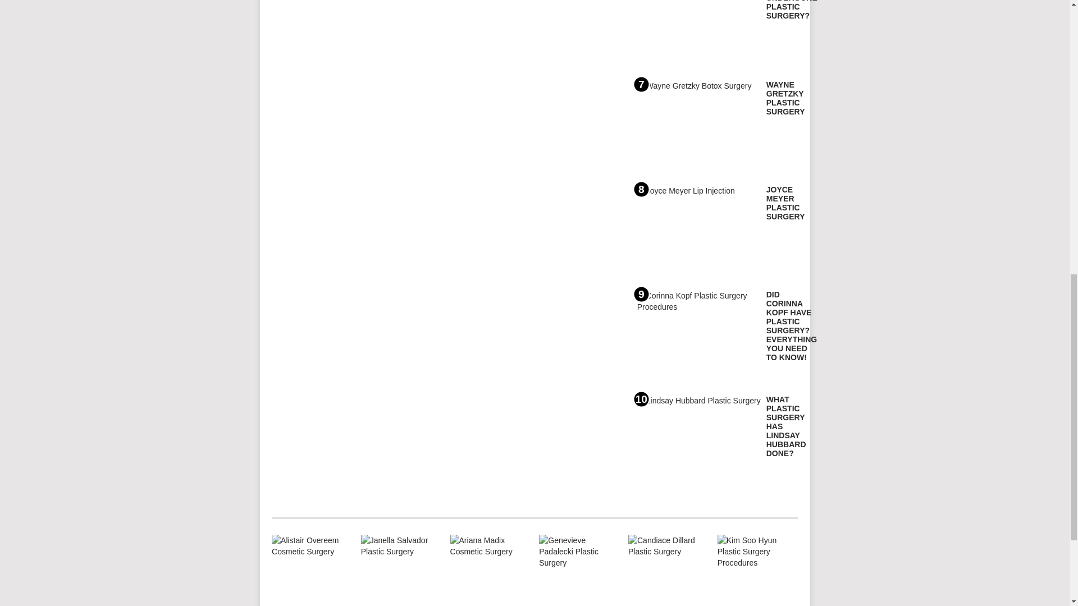  What do you see at coordinates (757, 570) in the screenshot?
I see `Did Kim Soo Hyun Get Plastic Surgery?` at bounding box center [757, 570].